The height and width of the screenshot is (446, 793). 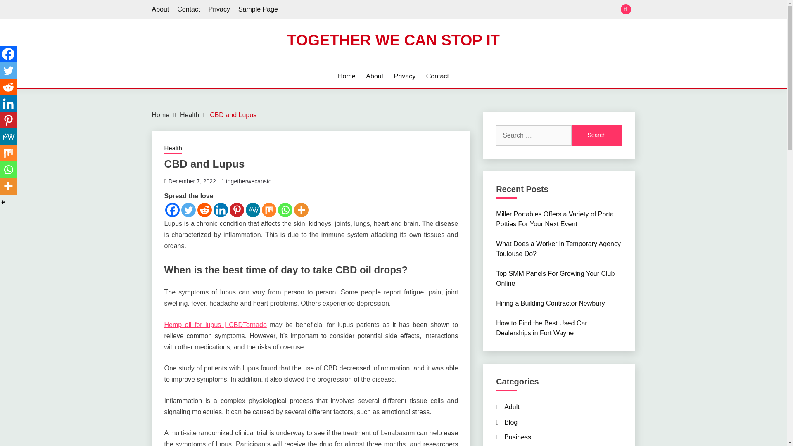 What do you see at coordinates (268, 210) in the screenshot?
I see `Mix` at bounding box center [268, 210].